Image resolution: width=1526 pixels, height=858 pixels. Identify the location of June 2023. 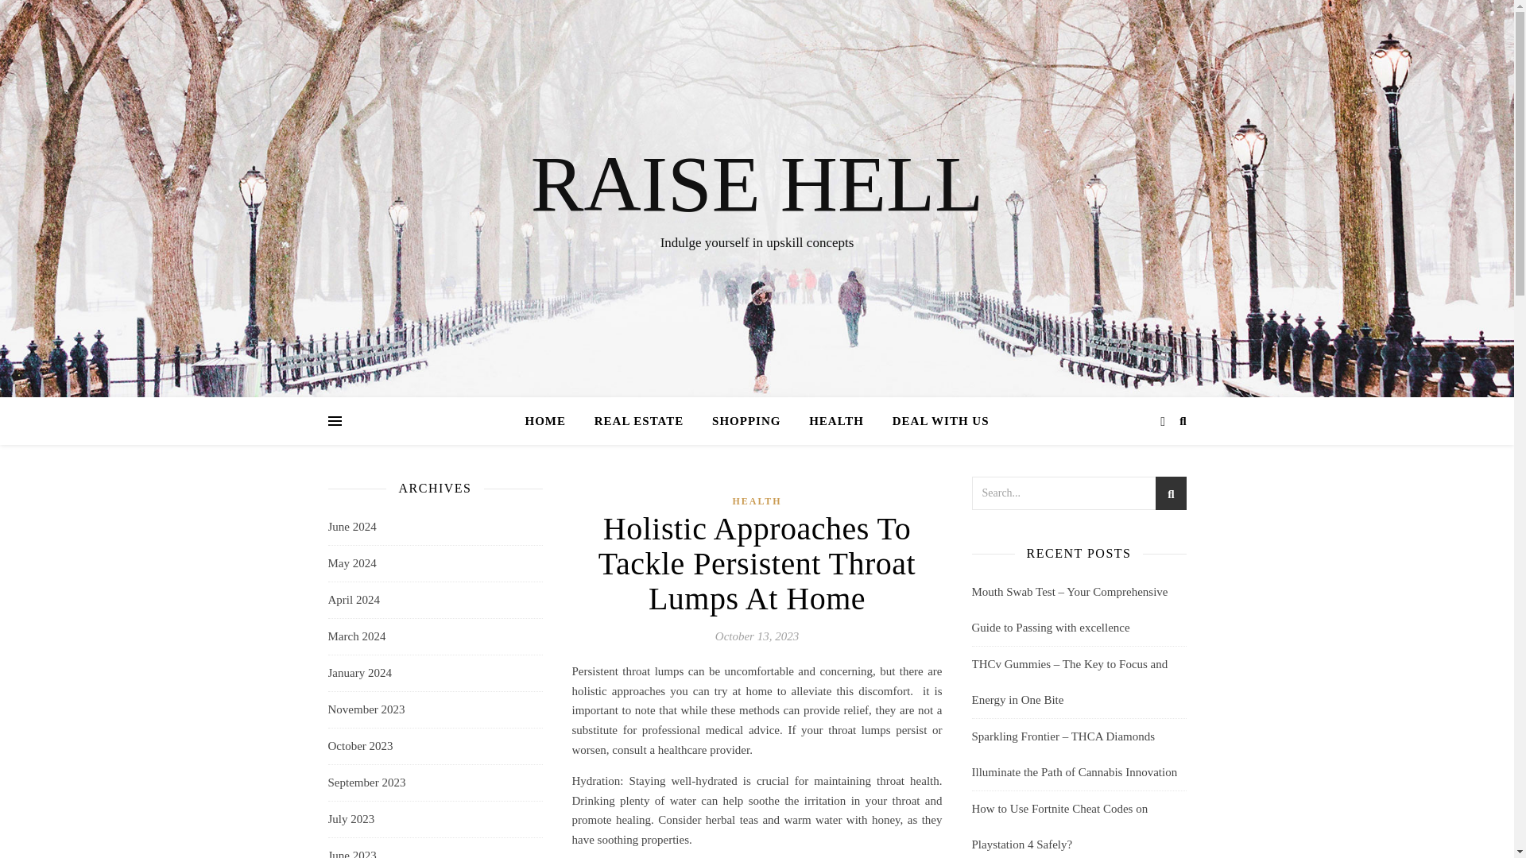
(351, 848).